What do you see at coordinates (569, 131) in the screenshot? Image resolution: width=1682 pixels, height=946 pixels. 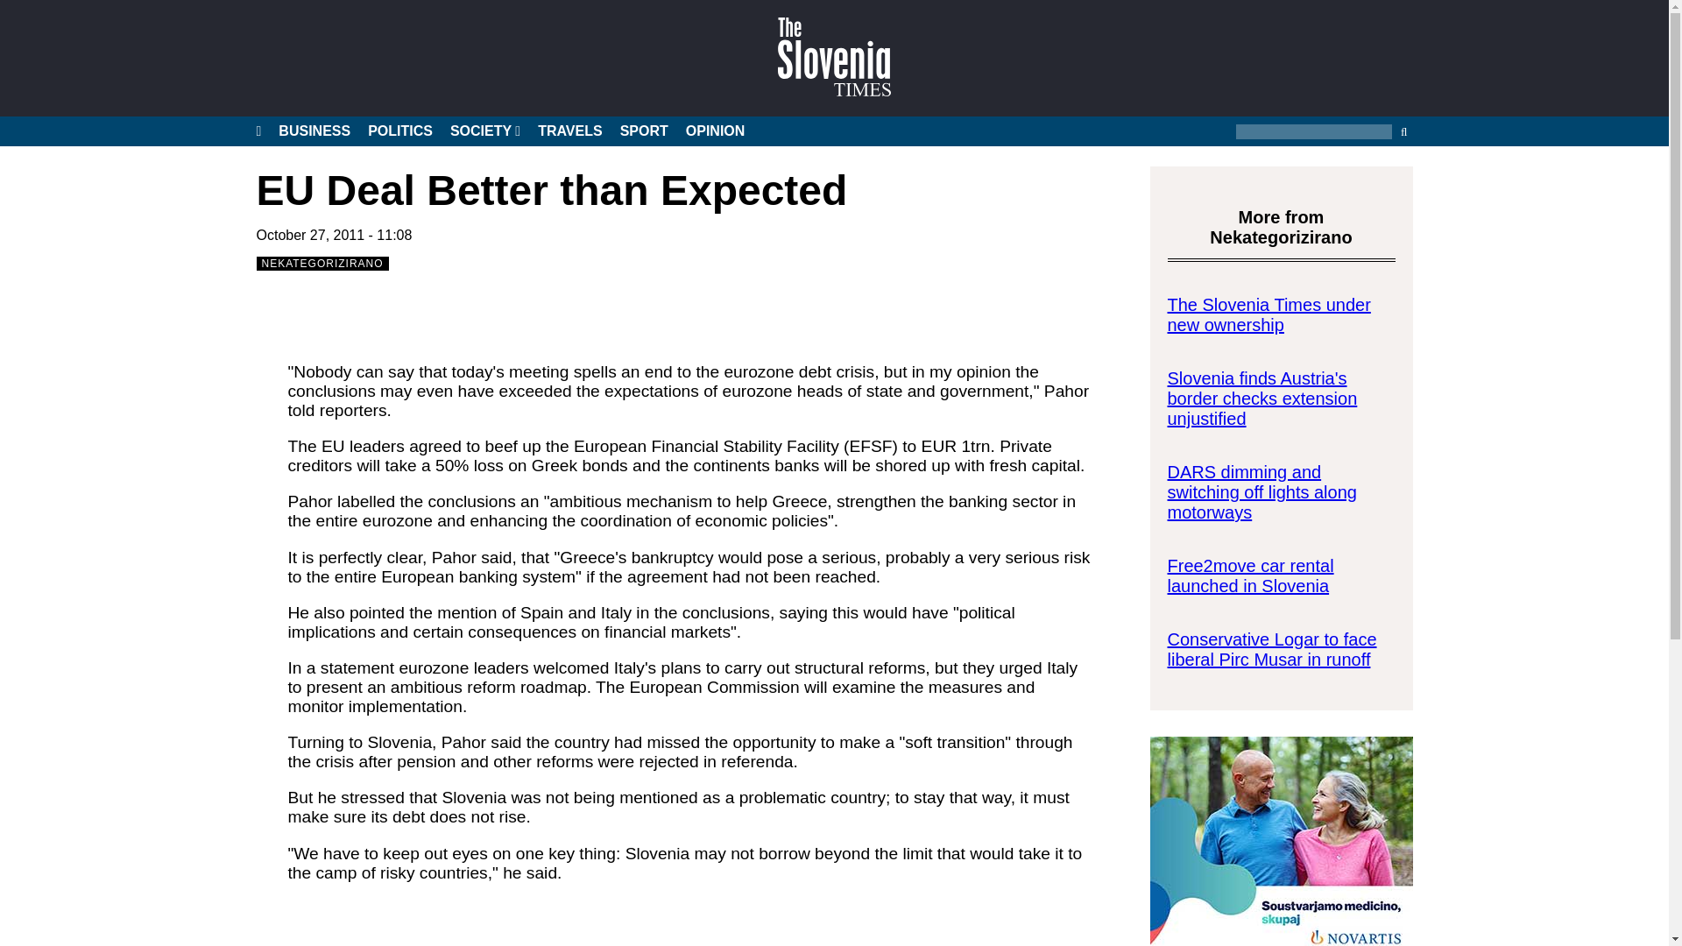 I see `TRAVELS` at bounding box center [569, 131].